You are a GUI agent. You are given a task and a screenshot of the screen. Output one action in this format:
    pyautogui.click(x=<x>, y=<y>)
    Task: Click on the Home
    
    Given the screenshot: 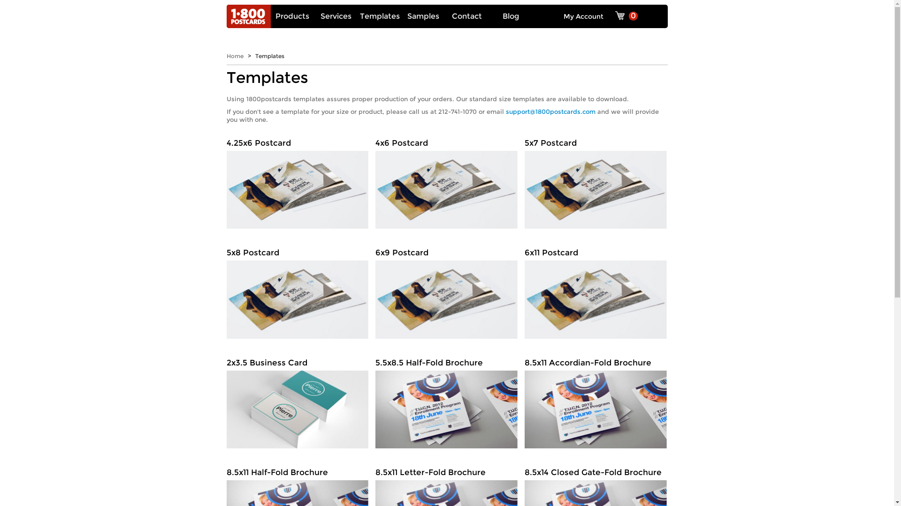 What is the action you would take?
    pyautogui.click(x=235, y=56)
    